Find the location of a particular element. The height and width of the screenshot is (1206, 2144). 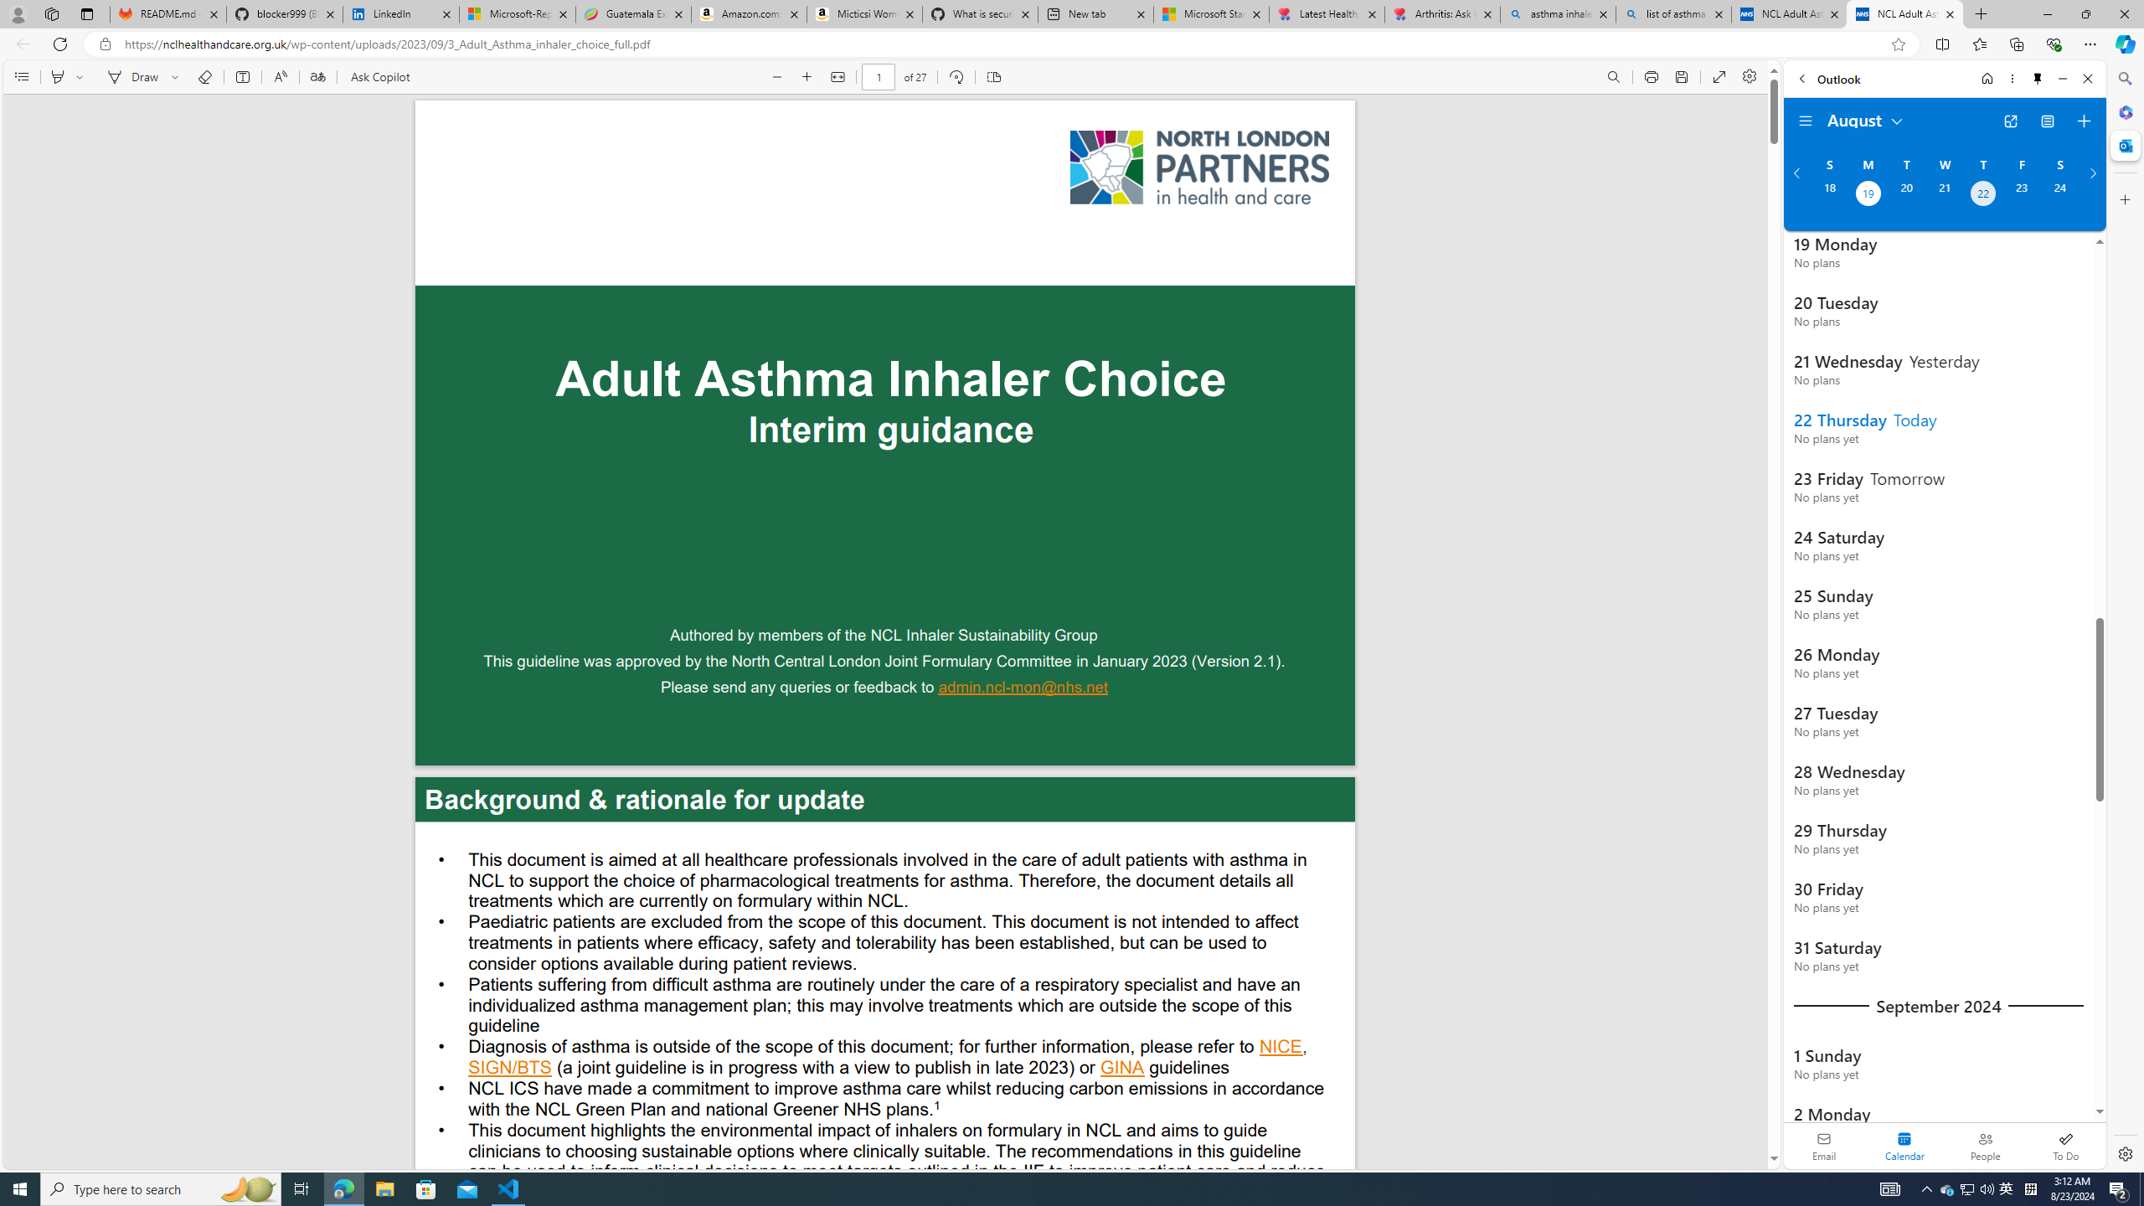

Read aloud is located at coordinates (280, 77).